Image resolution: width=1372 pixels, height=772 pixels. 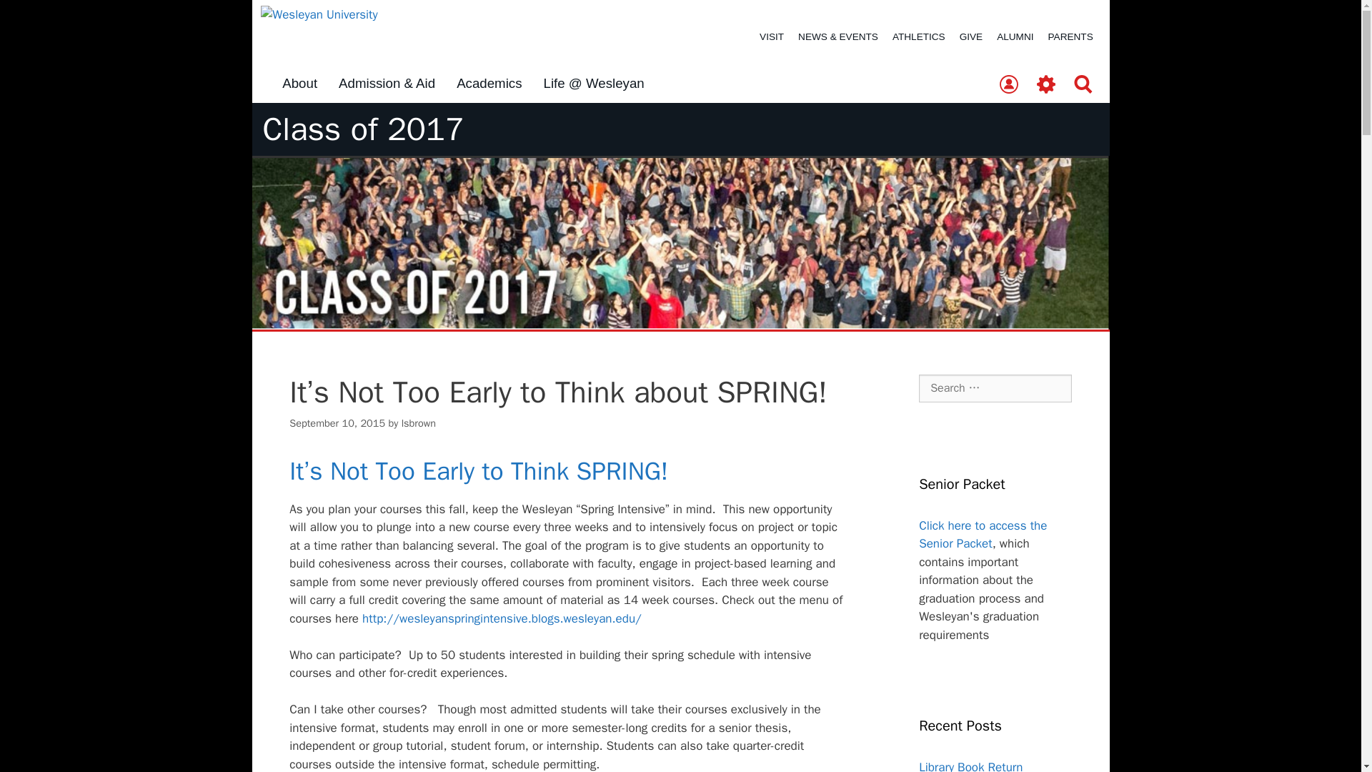 What do you see at coordinates (299, 84) in the screenshot?
I see `About` at bounding box center [299, 84].